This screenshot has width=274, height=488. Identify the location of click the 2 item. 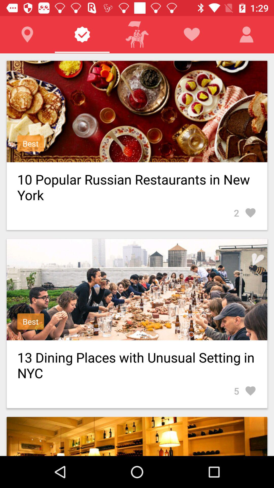
(245, 213).